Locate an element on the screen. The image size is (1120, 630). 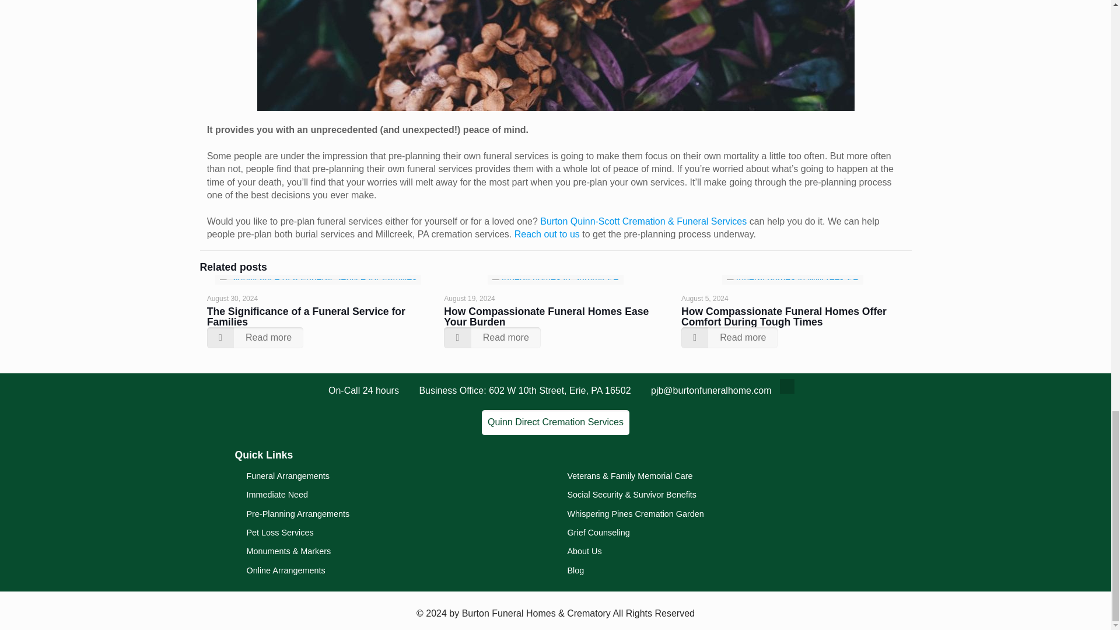
Reach out to us is located at coordinates (547, 235).